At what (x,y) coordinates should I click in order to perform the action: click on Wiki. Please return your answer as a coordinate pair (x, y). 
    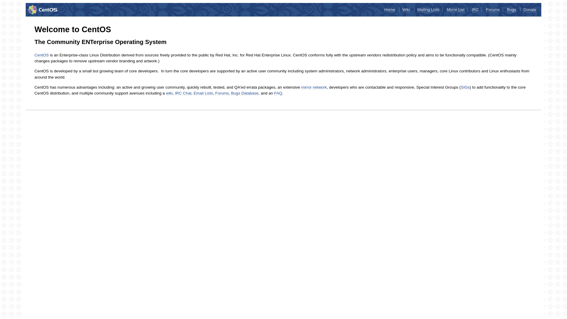
    Looking at the image, I should click on (406, 10).